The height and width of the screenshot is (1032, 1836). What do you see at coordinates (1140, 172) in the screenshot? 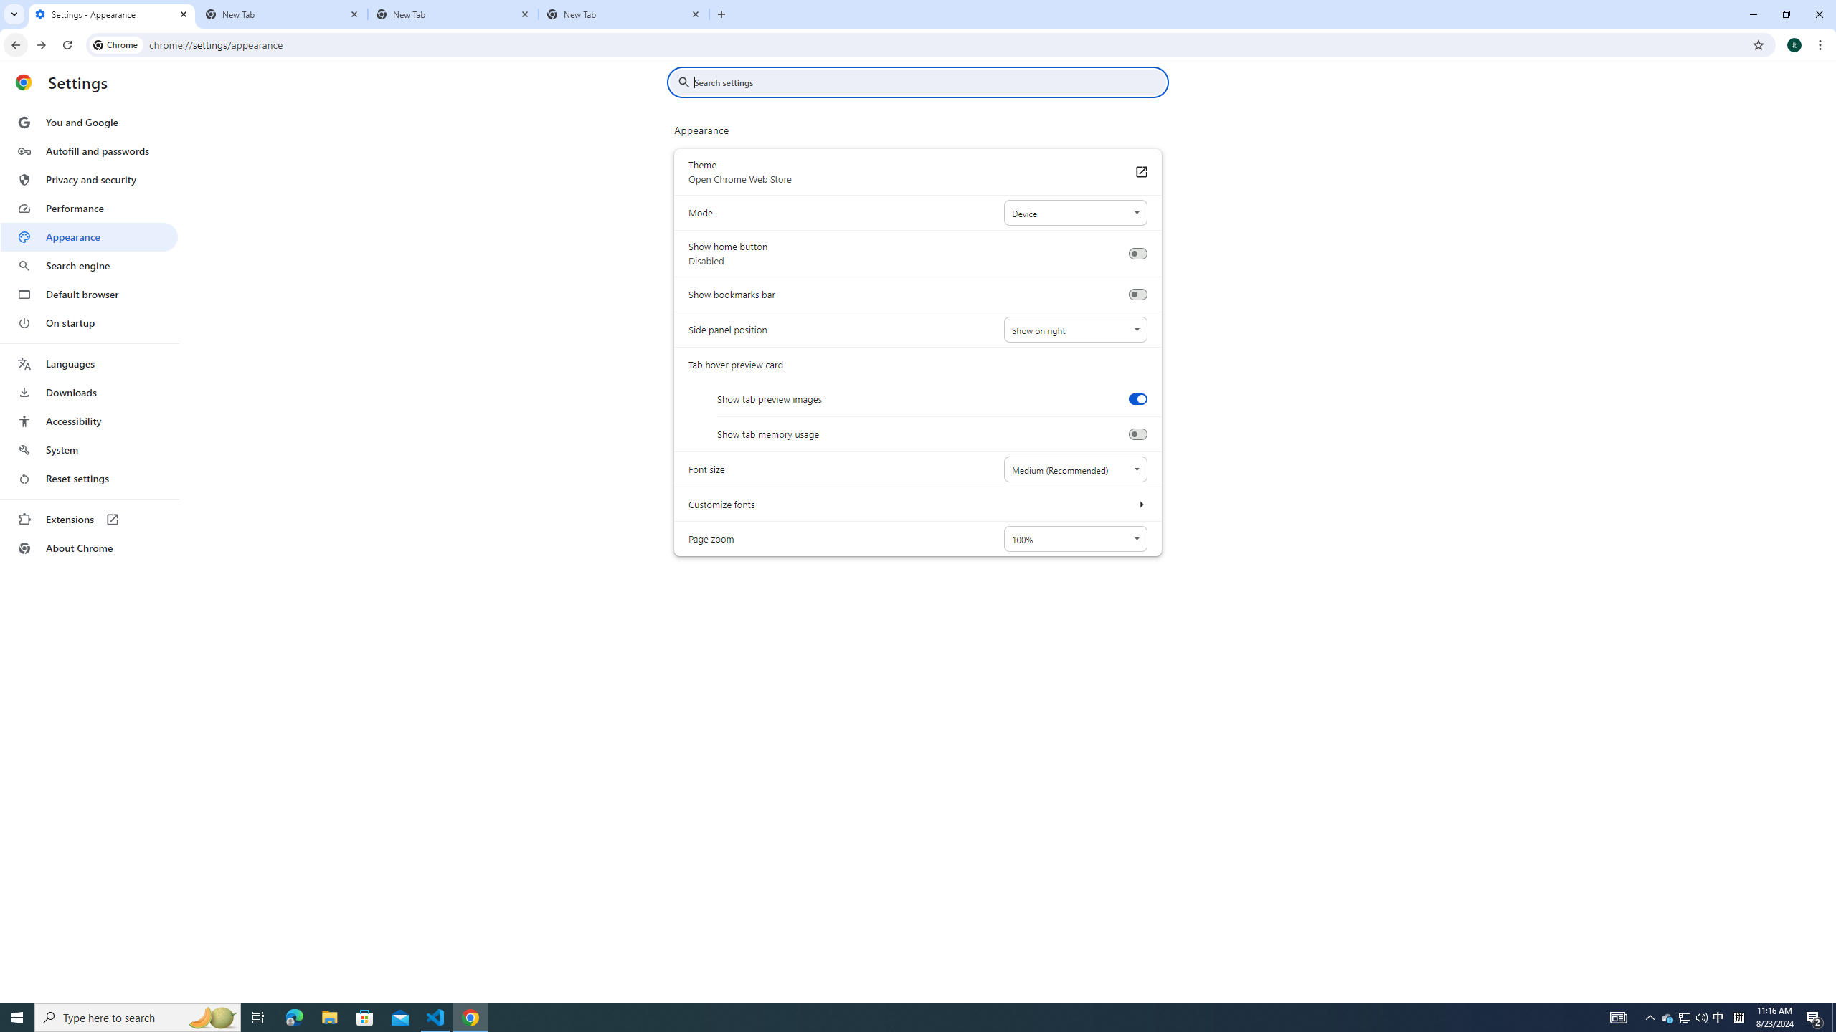
I see `Theme Open Chrome Web Store` at bounding box center [1140, 172].